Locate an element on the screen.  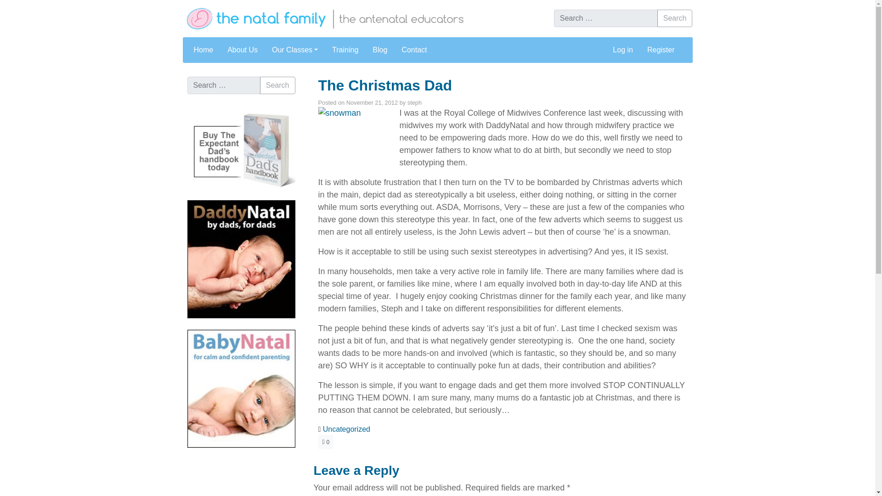
steph is located at coordinates (414, 103).